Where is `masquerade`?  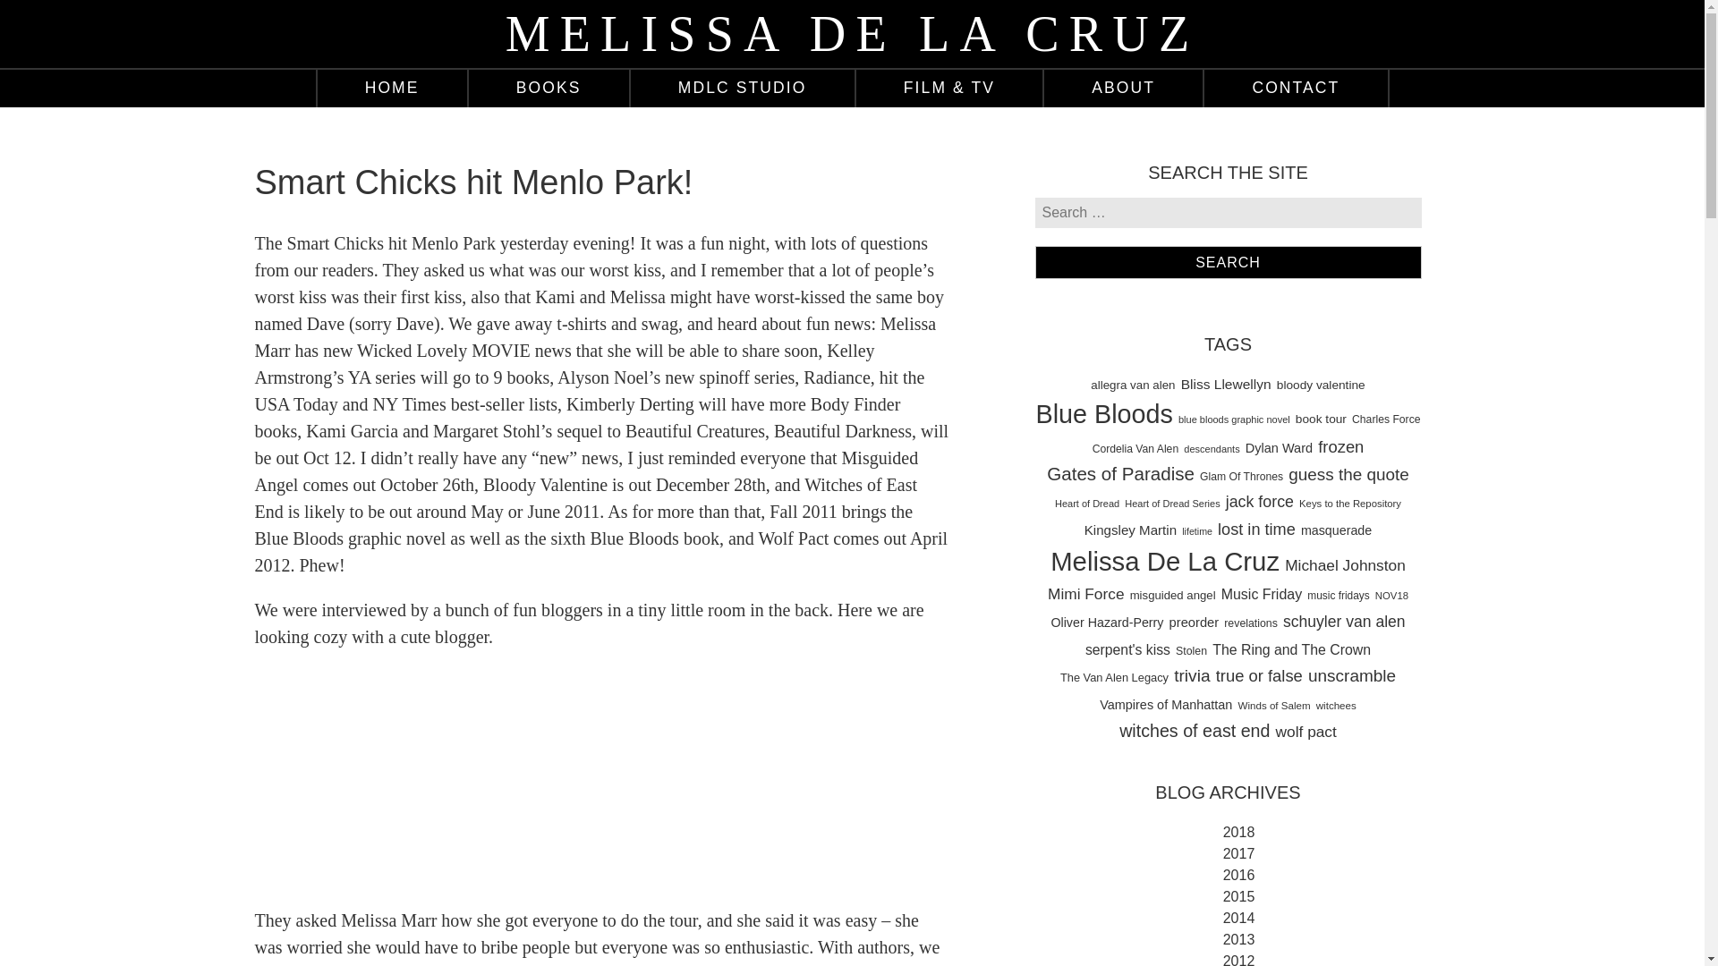 masquerade is located at coordinates (1335, 531).